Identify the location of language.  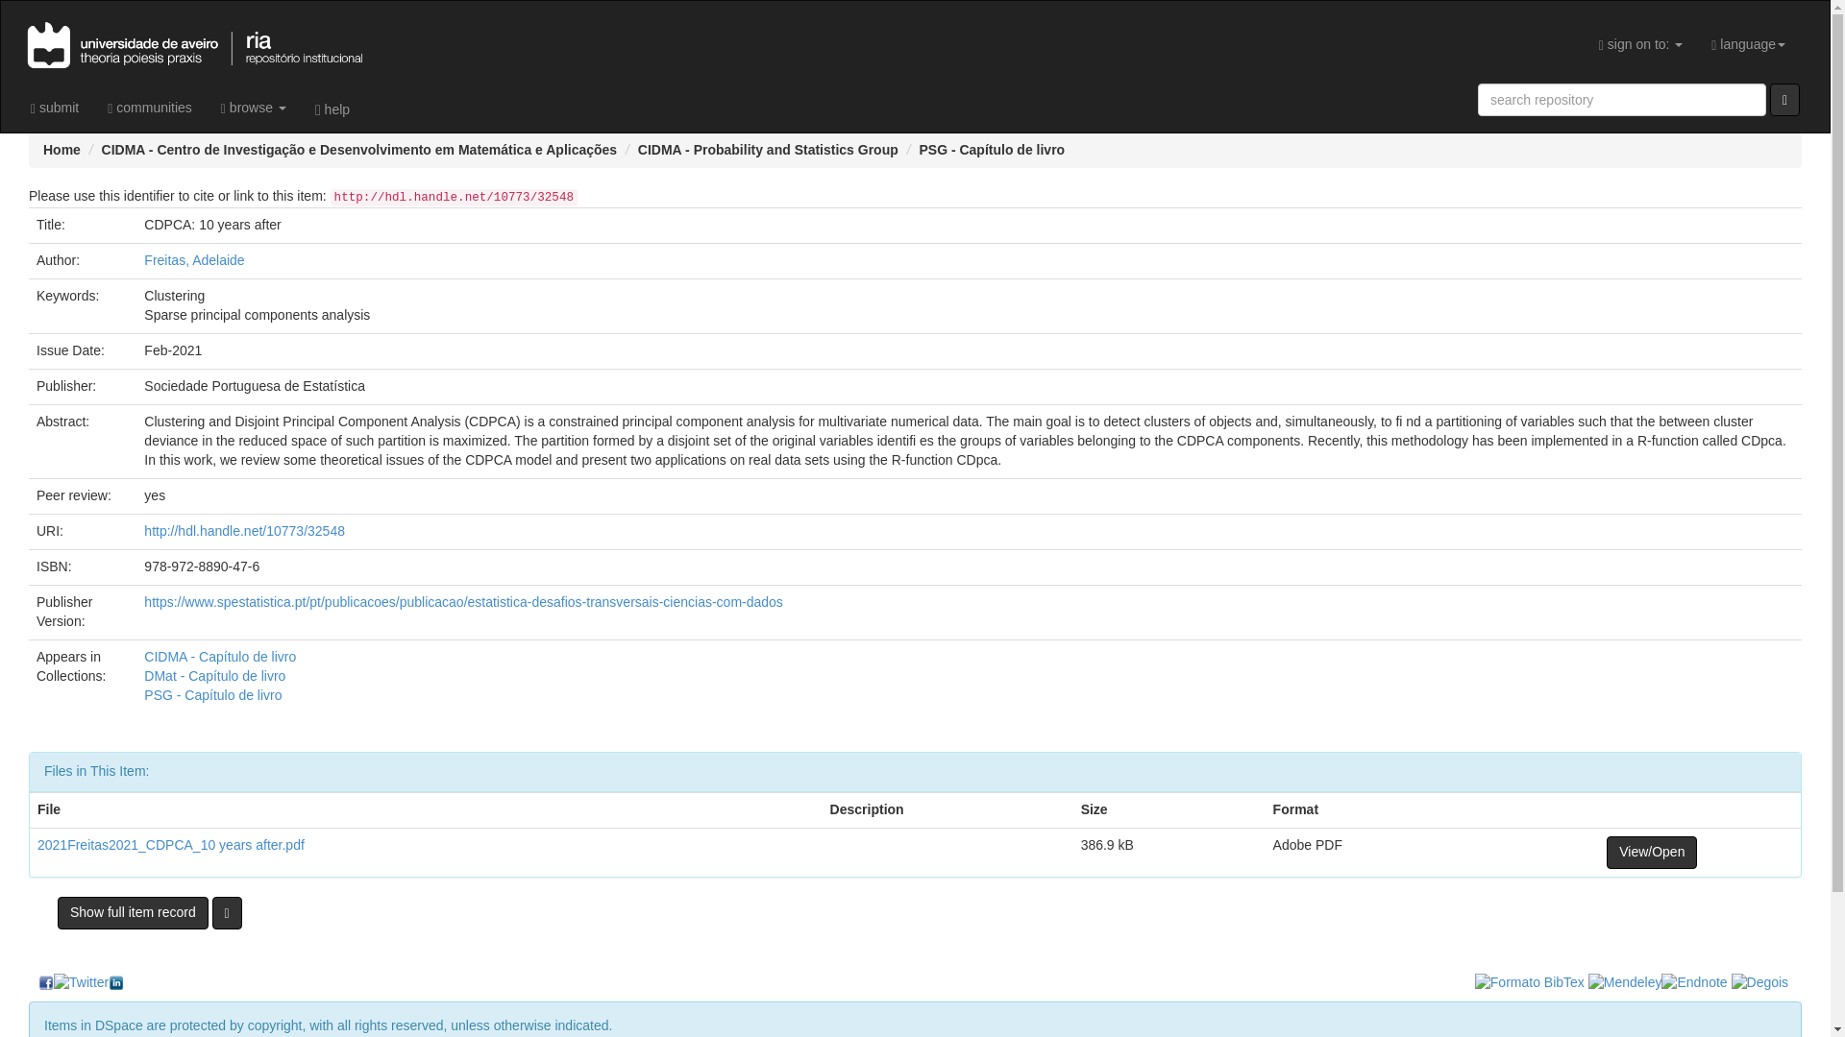
(1749, 44).